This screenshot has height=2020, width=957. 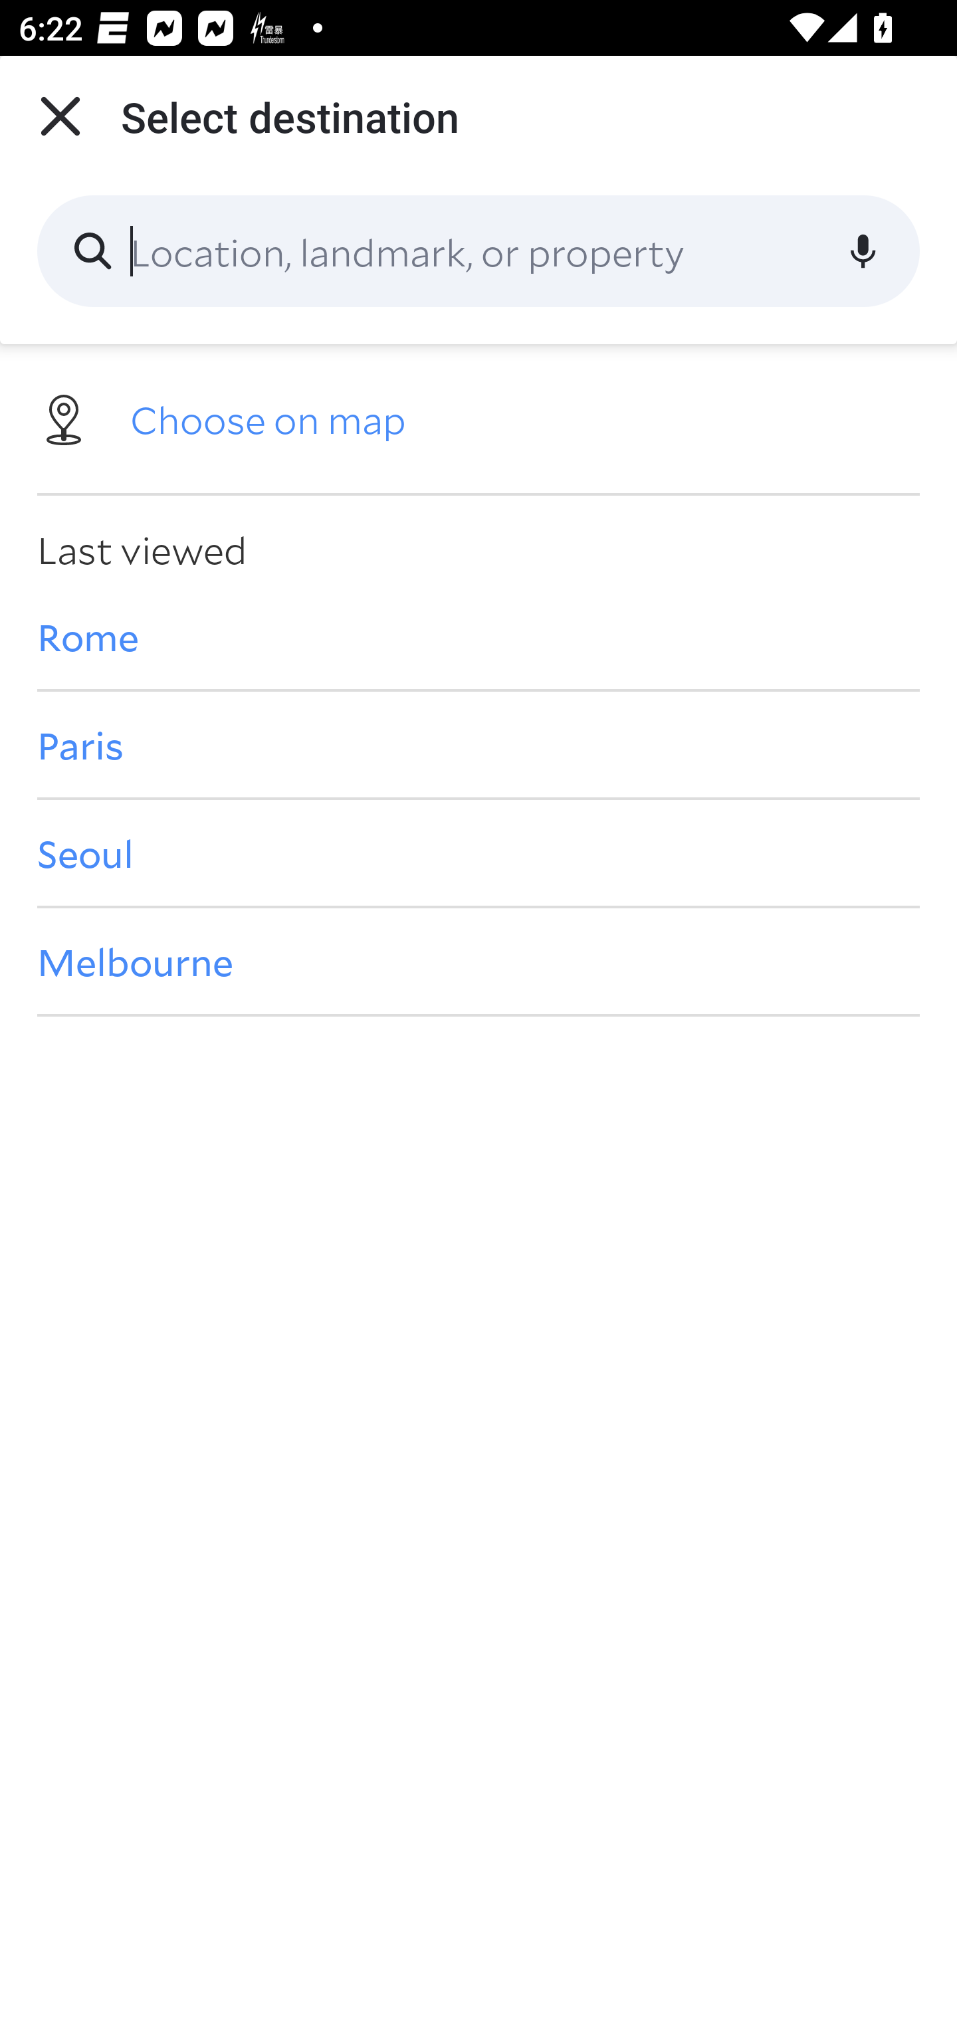 I want to click on Seoul, so click(x=478, y=852).